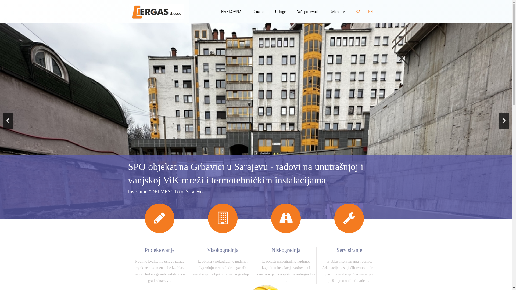  Describe the element at coordinates (504, 121) in the screenshot. I see `Next` at that location.